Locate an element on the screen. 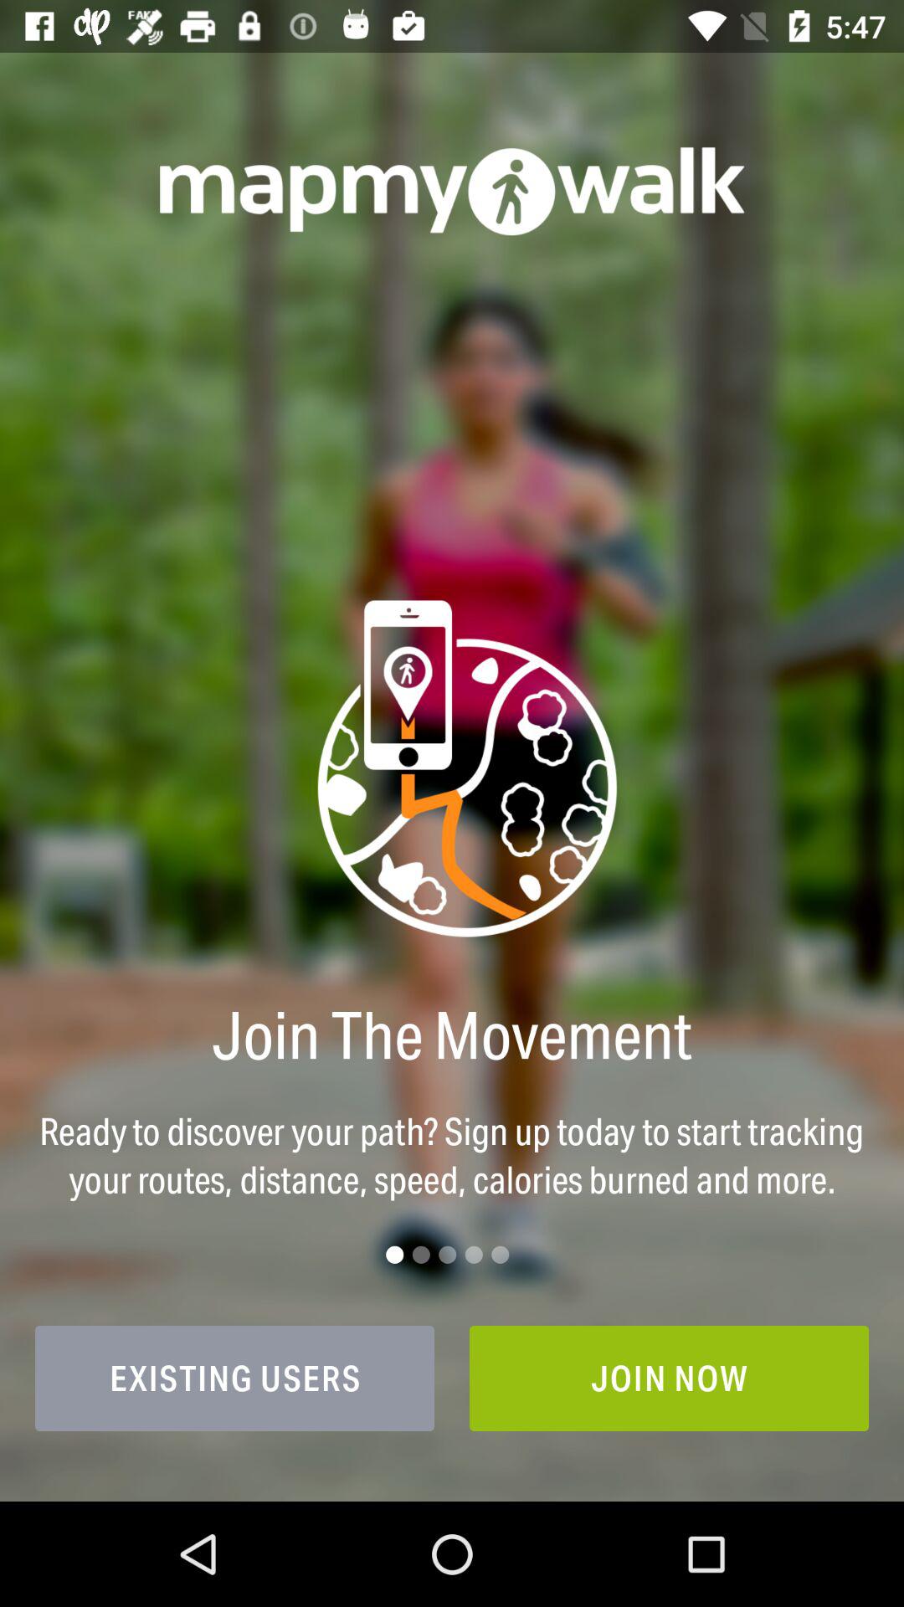 This screenshot has height=1607, width=904. choose existing users item is located at coordinates (234, 1378).